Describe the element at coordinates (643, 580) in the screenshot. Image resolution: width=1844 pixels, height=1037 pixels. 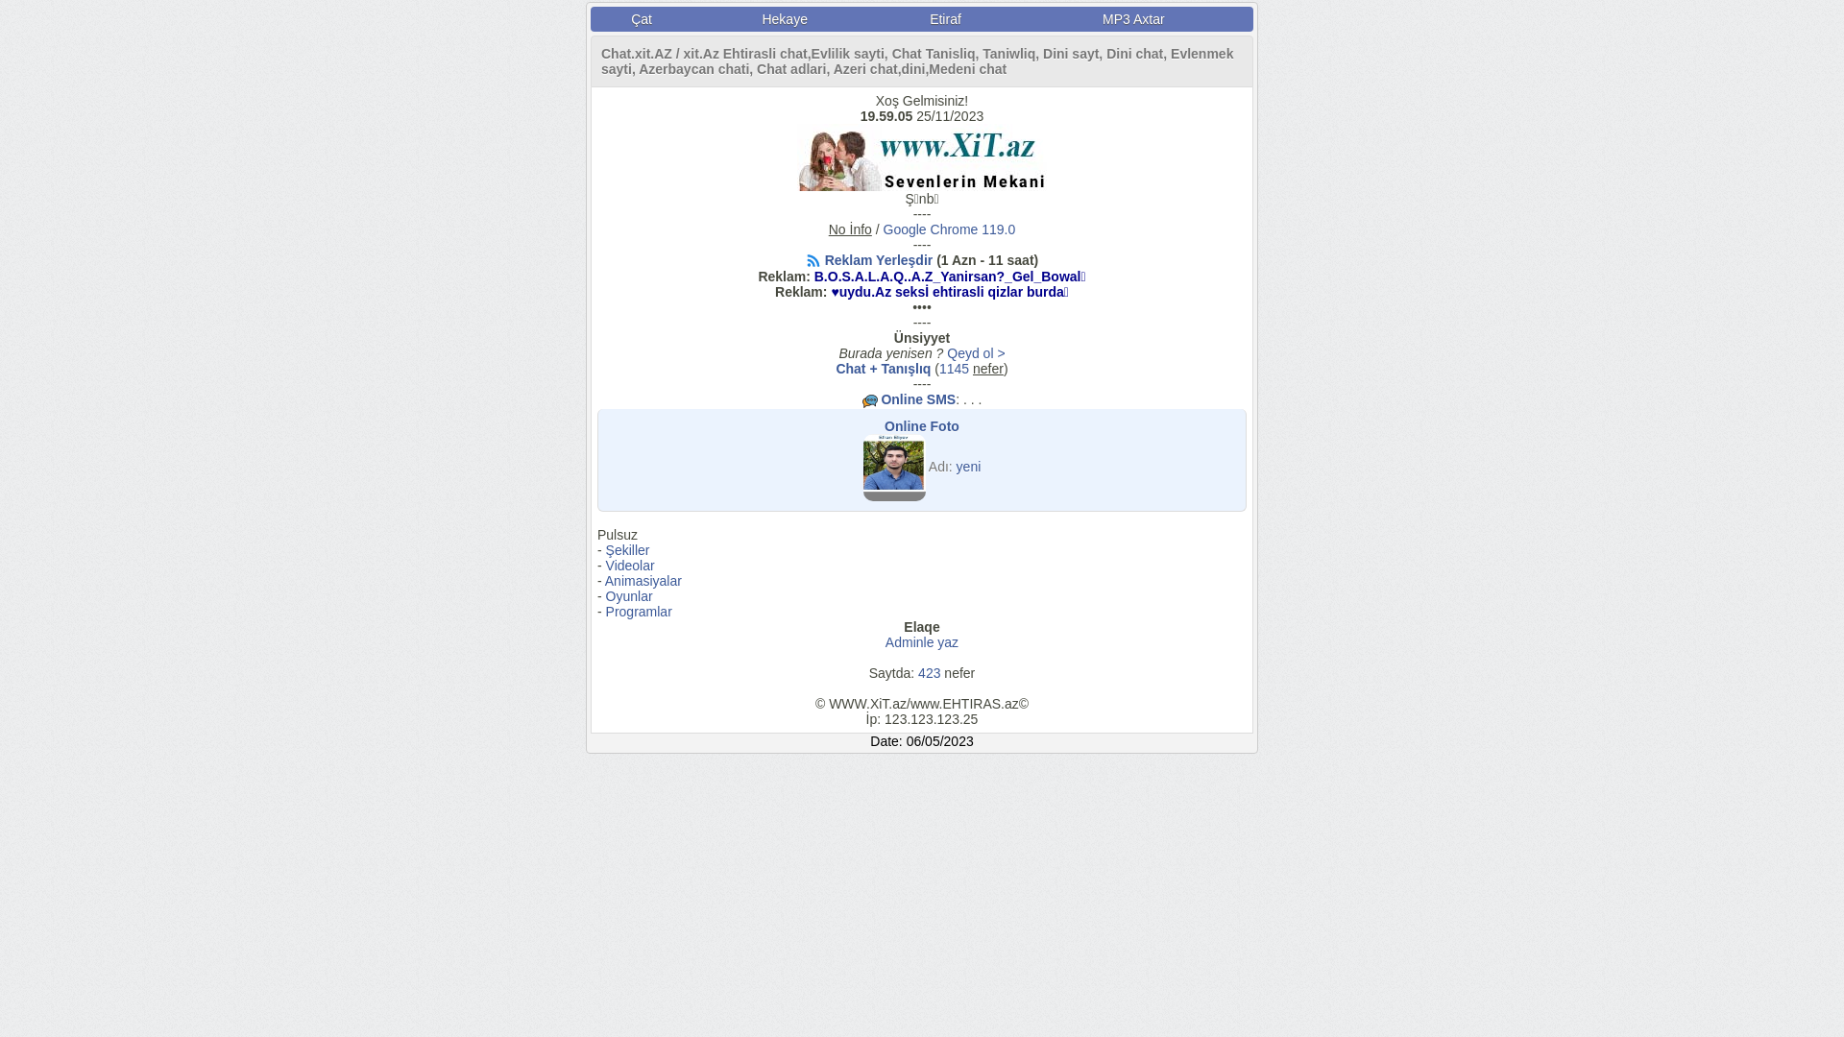
I see `Animasiyalar` at that location.